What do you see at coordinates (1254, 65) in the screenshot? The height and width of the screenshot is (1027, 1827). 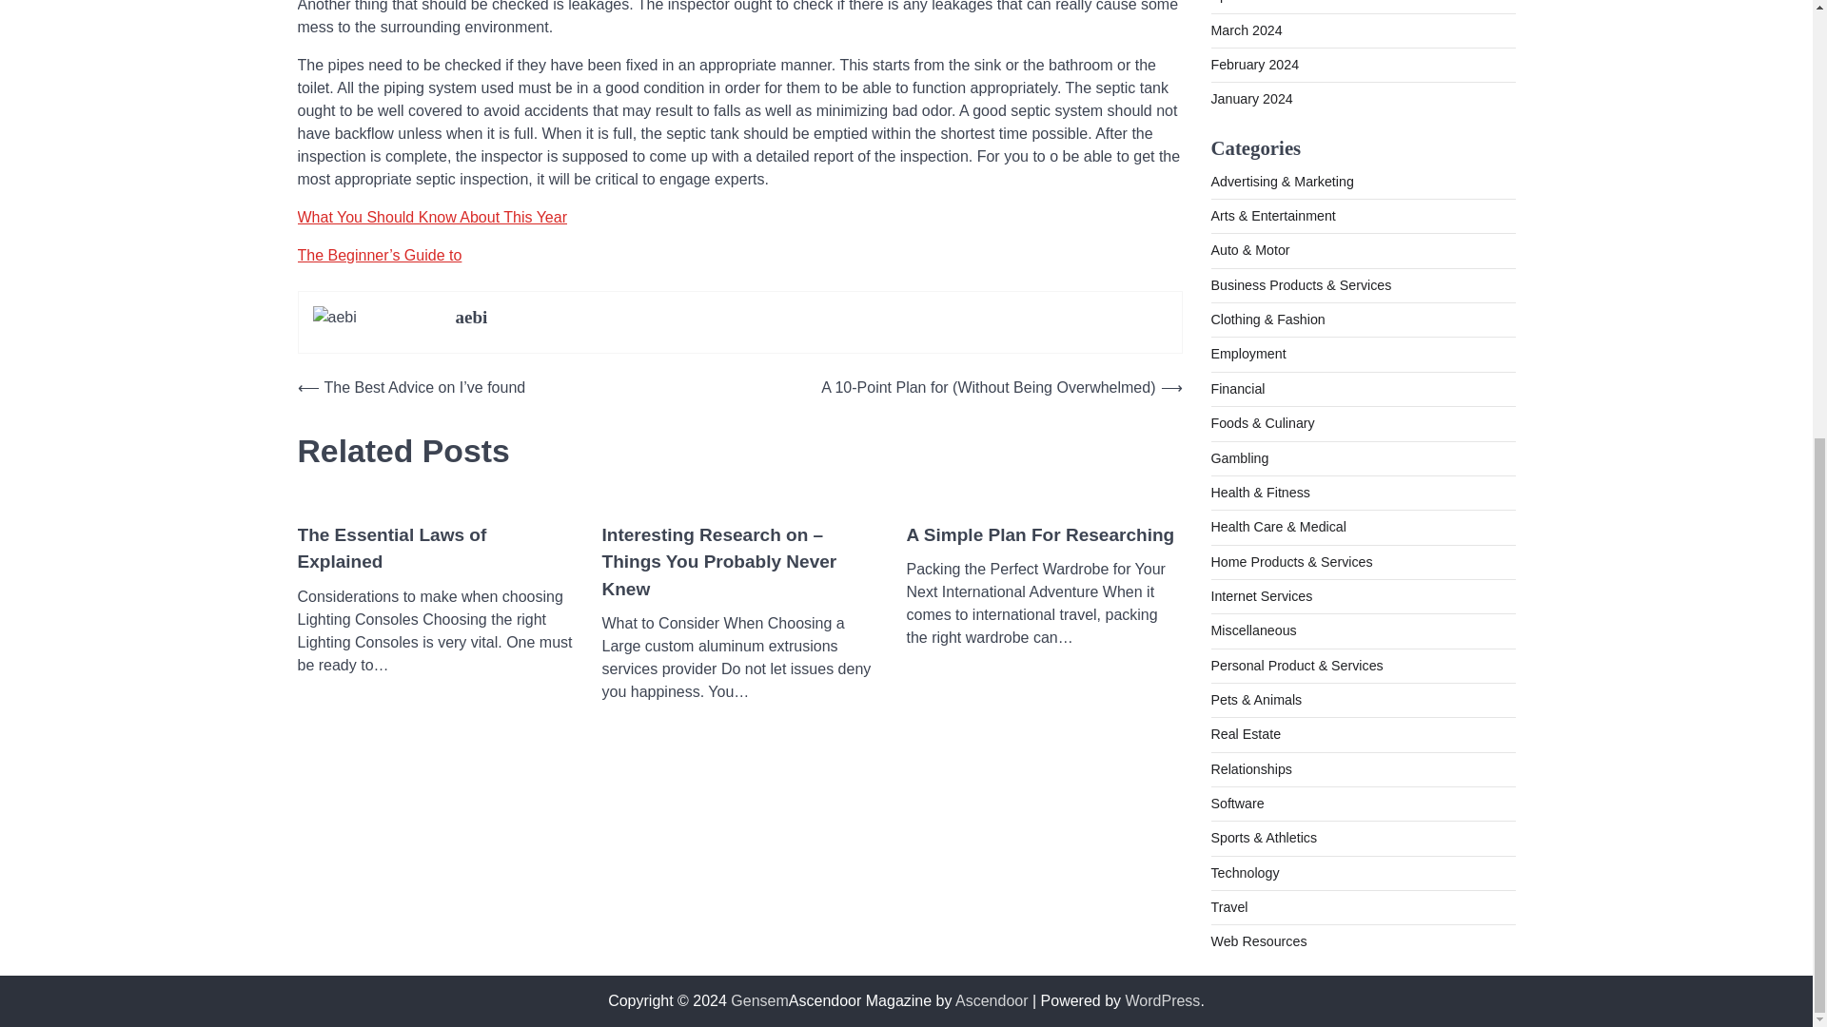 I see `February 2024` at bounding box center [1254, 65].